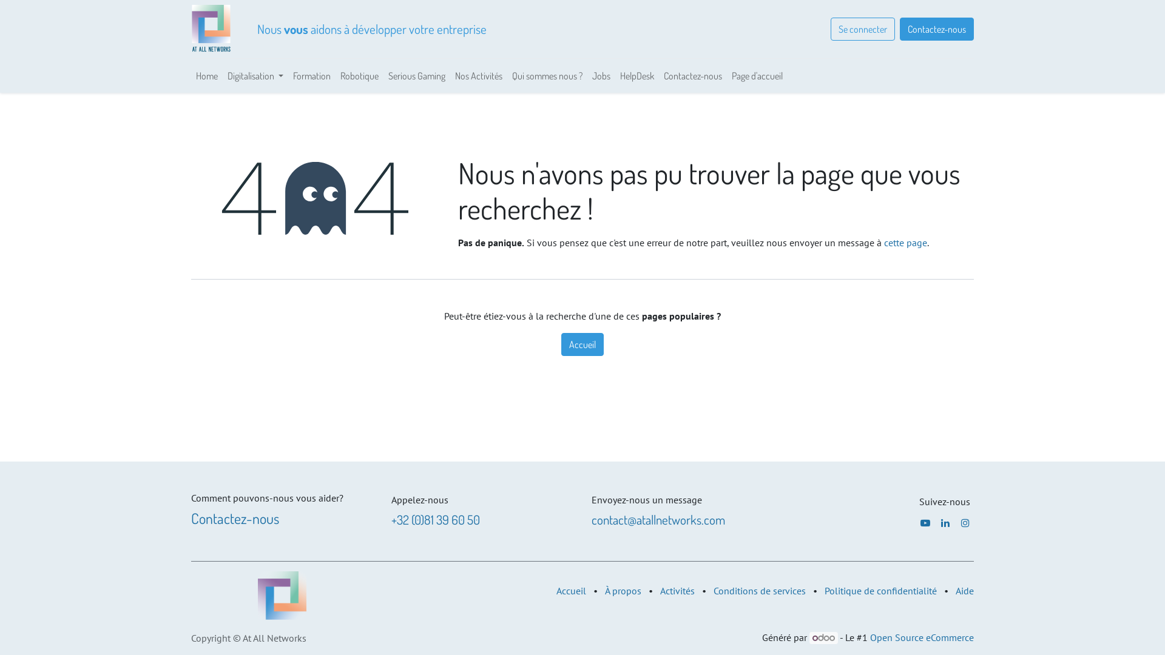 The width and height of the screenshot is (1165, 655). What do you see at coordinates (922, 637) in the screenshot?
I see `Open Source eCommerce` at bounding box center [922, 637].